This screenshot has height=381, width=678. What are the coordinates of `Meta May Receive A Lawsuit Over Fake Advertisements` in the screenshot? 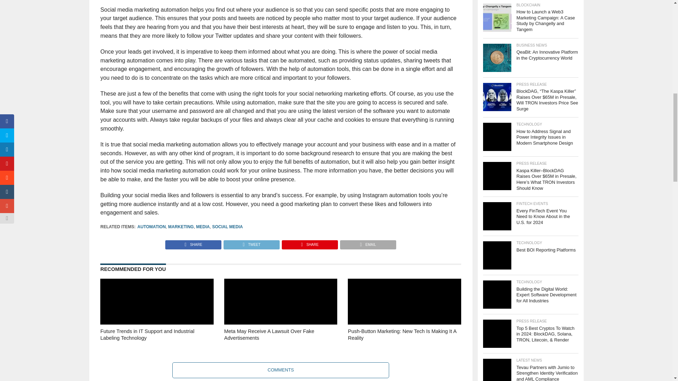 It's located at (280, 344).